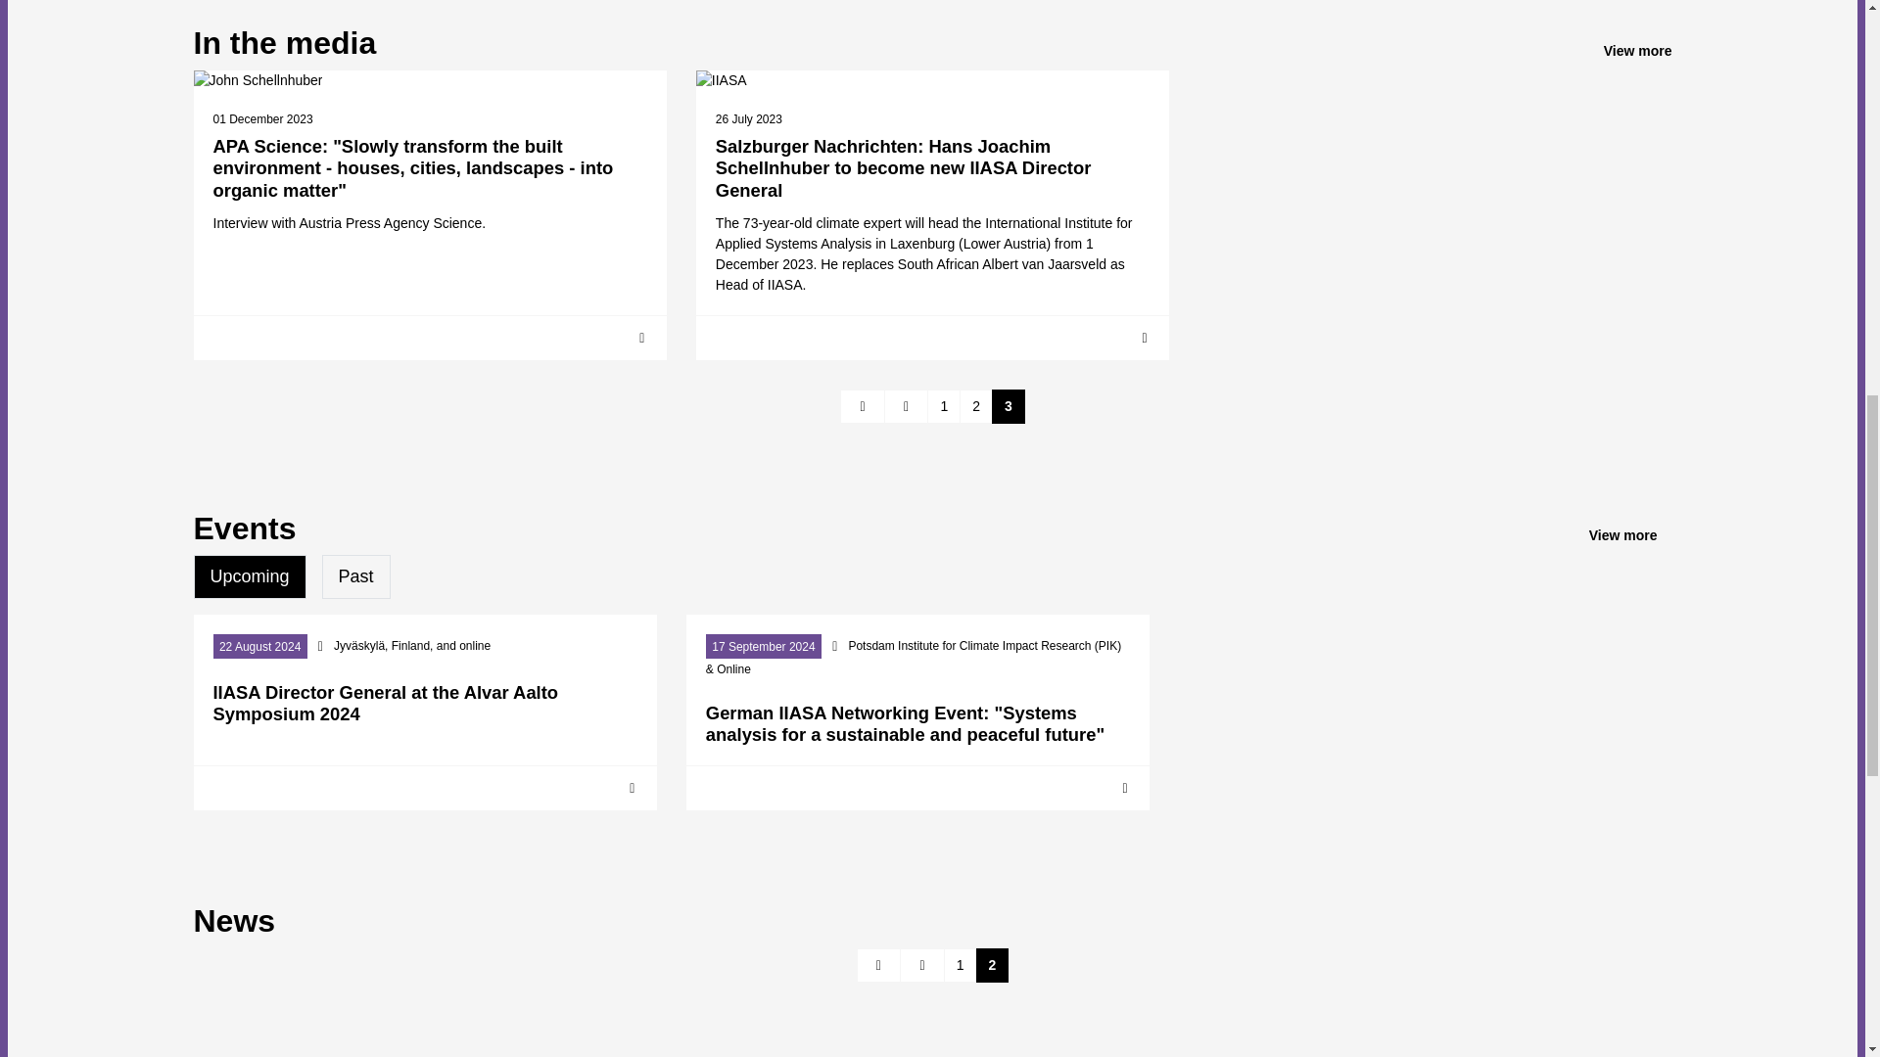 The width and height of the screenshot is (1880, 1057). What do you see at coordinates (906, 407) in the screenshot?
I see `Go to previous page` at bounding box center [906, 407].